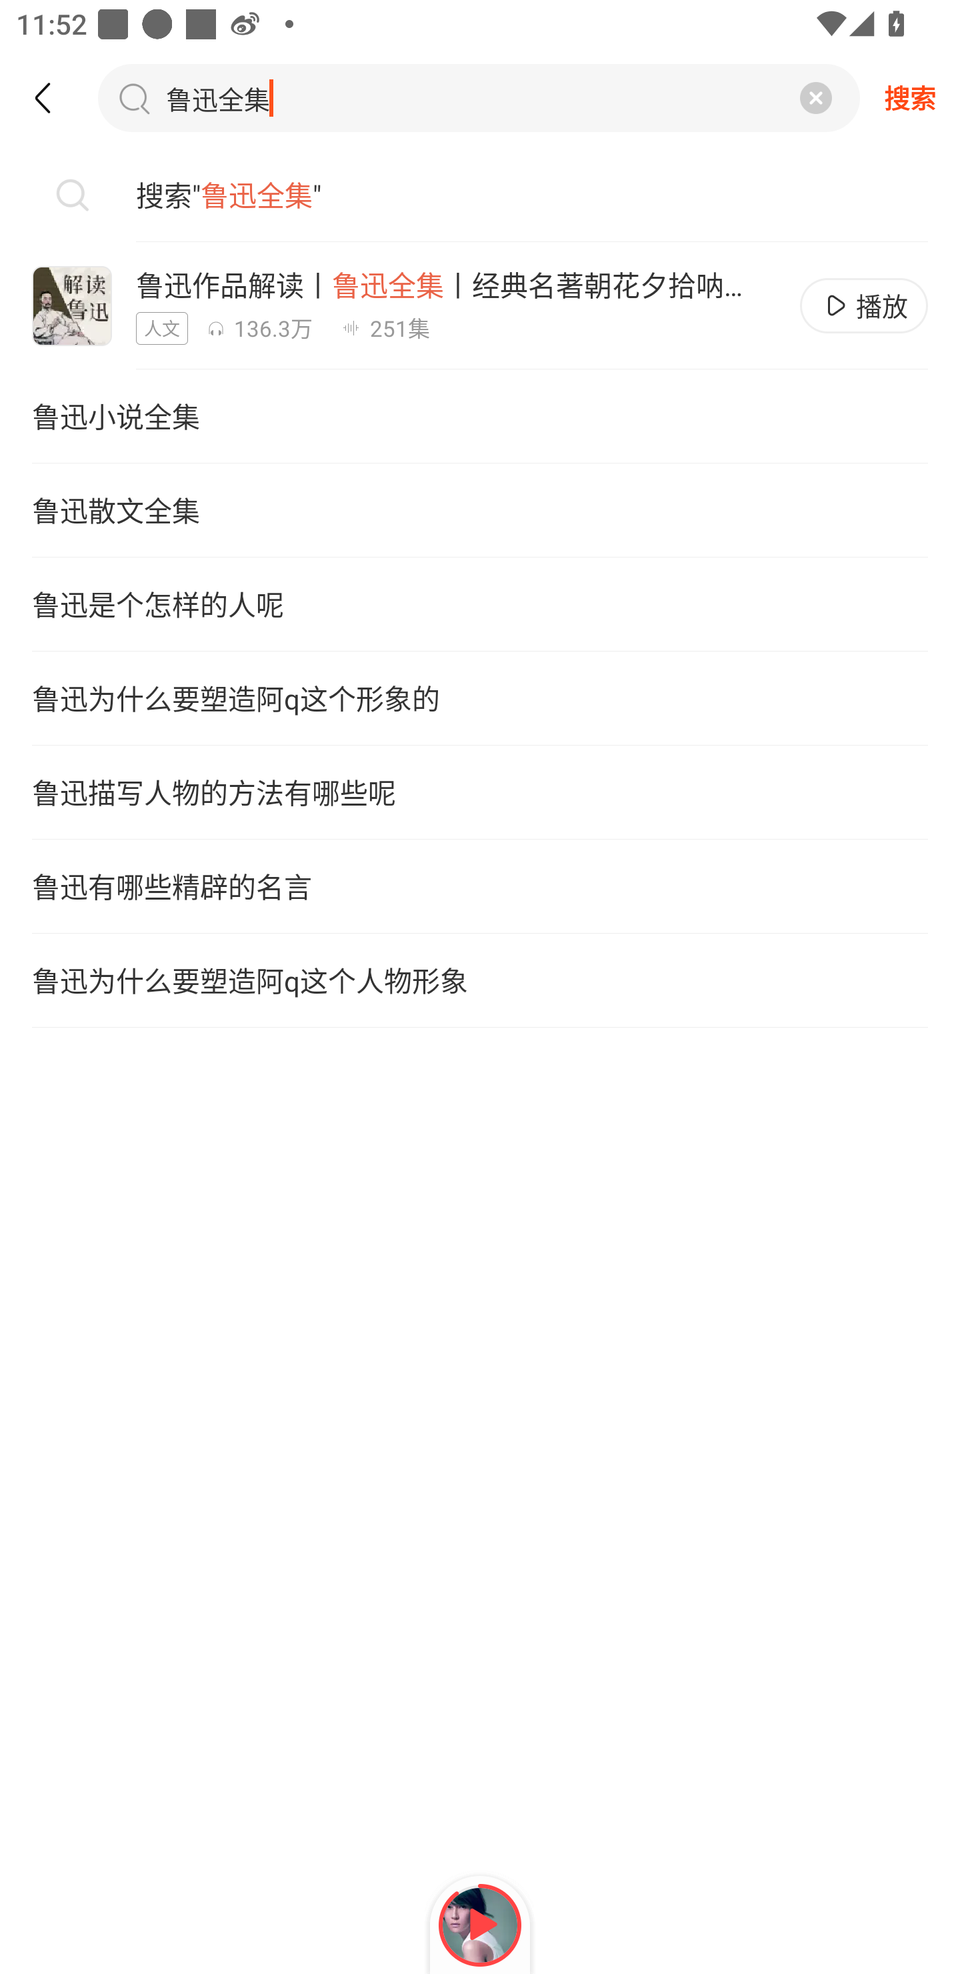 The height and width of the screenshot is (1974, 960). What do you see at coordinates (480, 792) in the screenshot?
I see `鲁迅描写人物的方法有哪些呢` at bounding box center [480, 792].